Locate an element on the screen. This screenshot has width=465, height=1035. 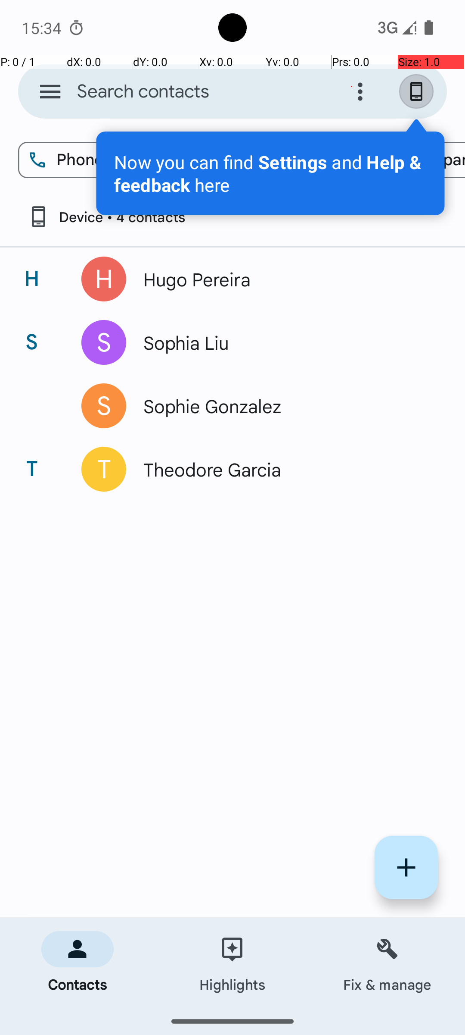
Hugo Pereira is located at coordinates (286, 279).